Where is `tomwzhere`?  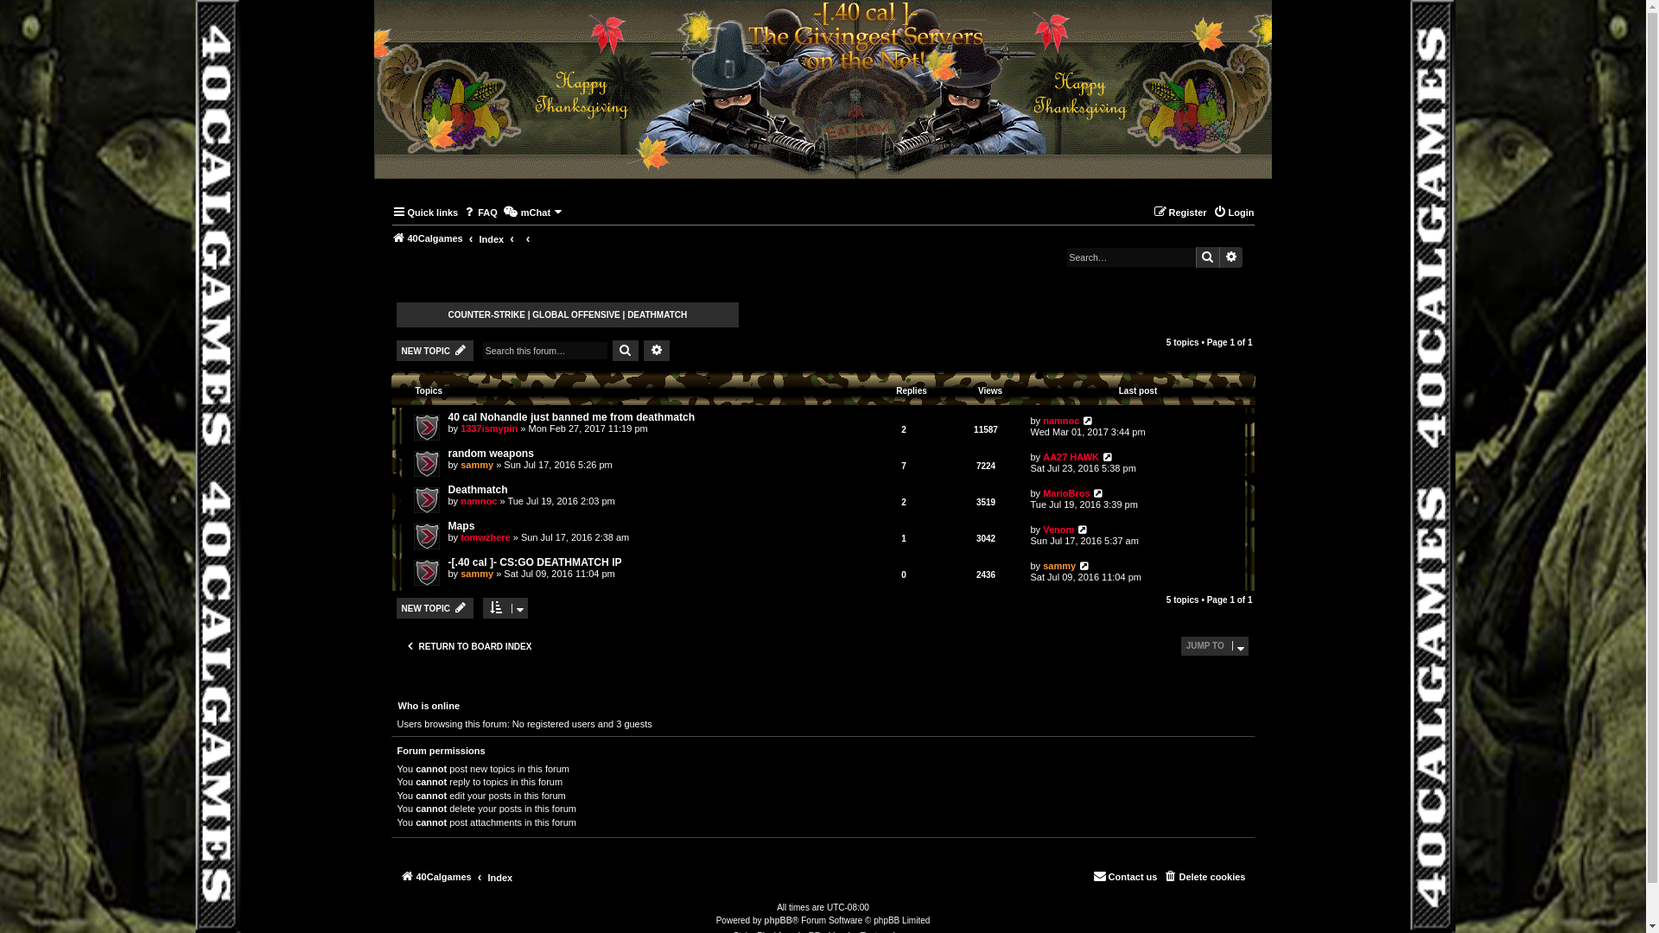 tomwzhere is located at coordinates (486, 537).